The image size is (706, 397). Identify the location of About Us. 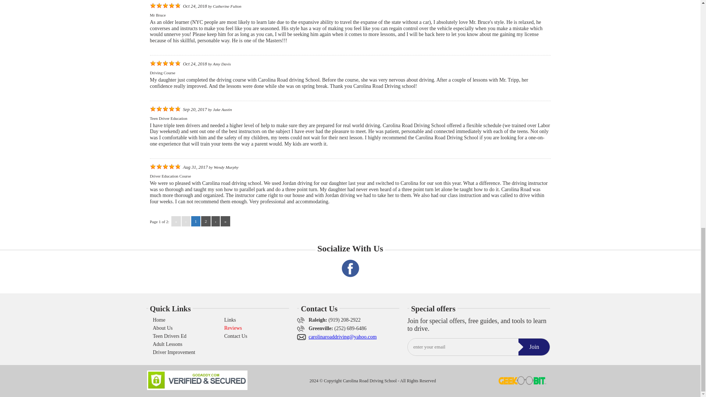
(163, 328).